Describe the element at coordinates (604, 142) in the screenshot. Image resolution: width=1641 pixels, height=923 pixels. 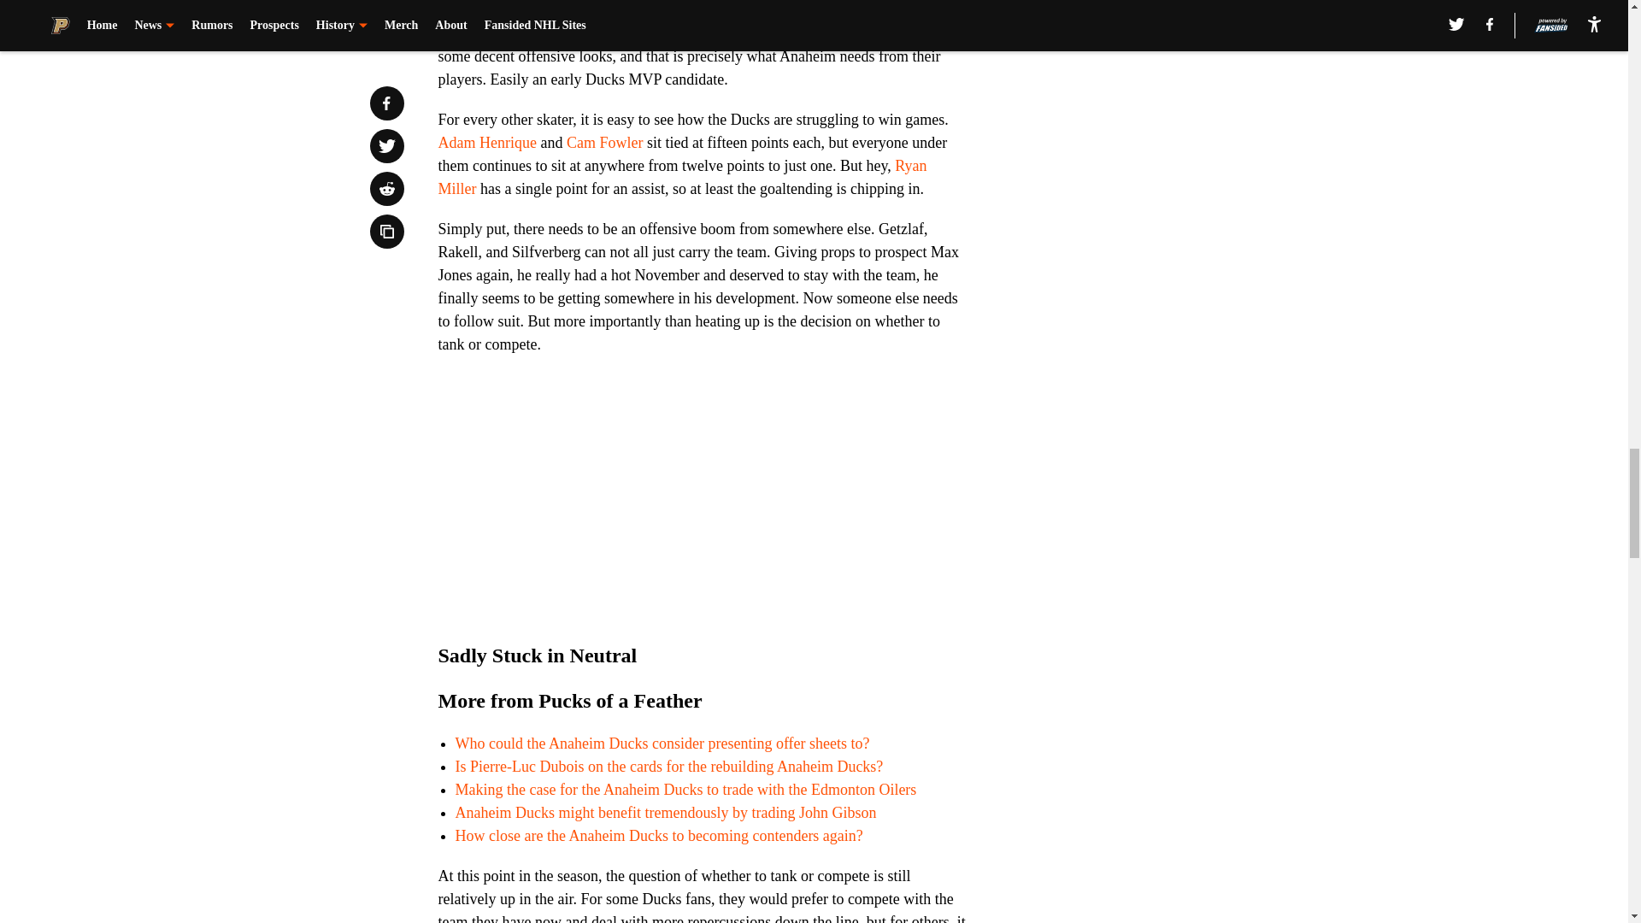
I see `Cam Fowler` at that location.